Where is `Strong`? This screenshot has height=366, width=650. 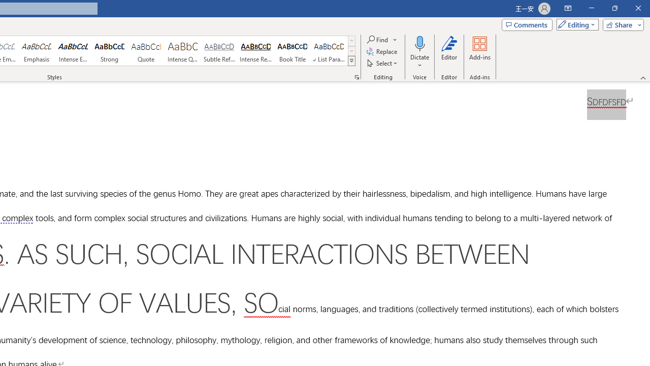 Strong is located at coordinates (110, 51).